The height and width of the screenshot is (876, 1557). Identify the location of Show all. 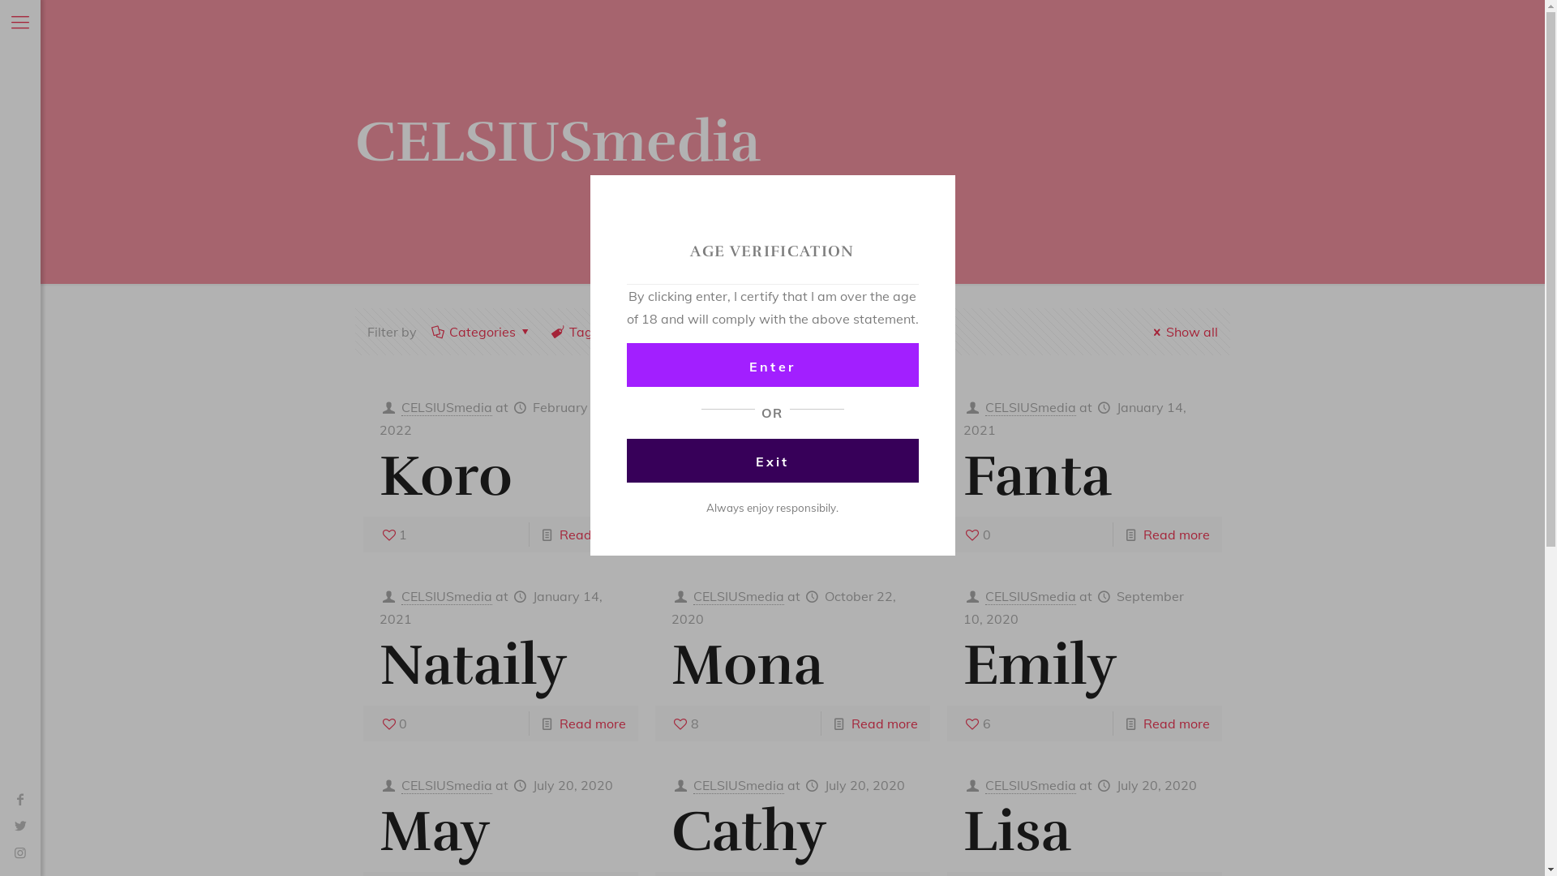
(1183, 332).